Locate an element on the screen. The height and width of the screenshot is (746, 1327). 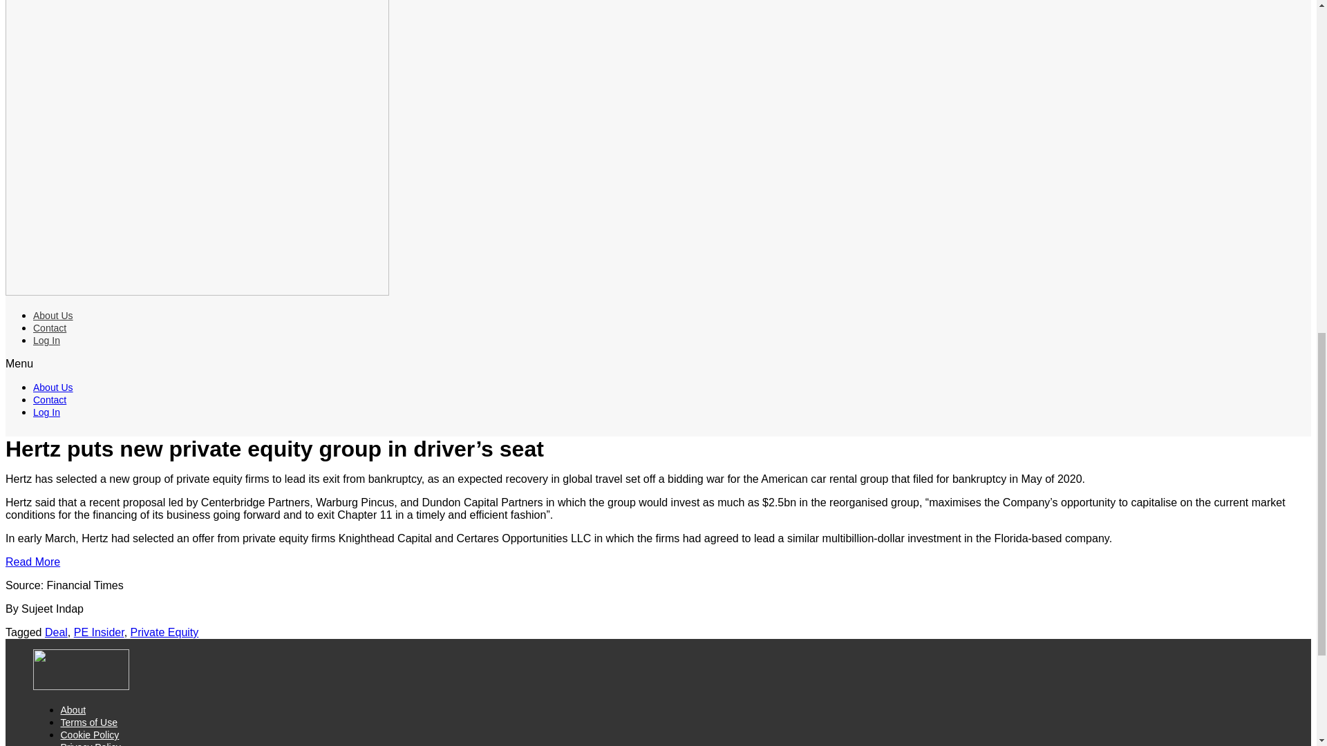
About Us is located at coordinates (53, 387).